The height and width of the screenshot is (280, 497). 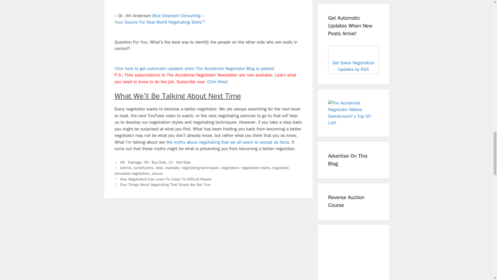 I want to click on behind, so click(x=126, y=167).